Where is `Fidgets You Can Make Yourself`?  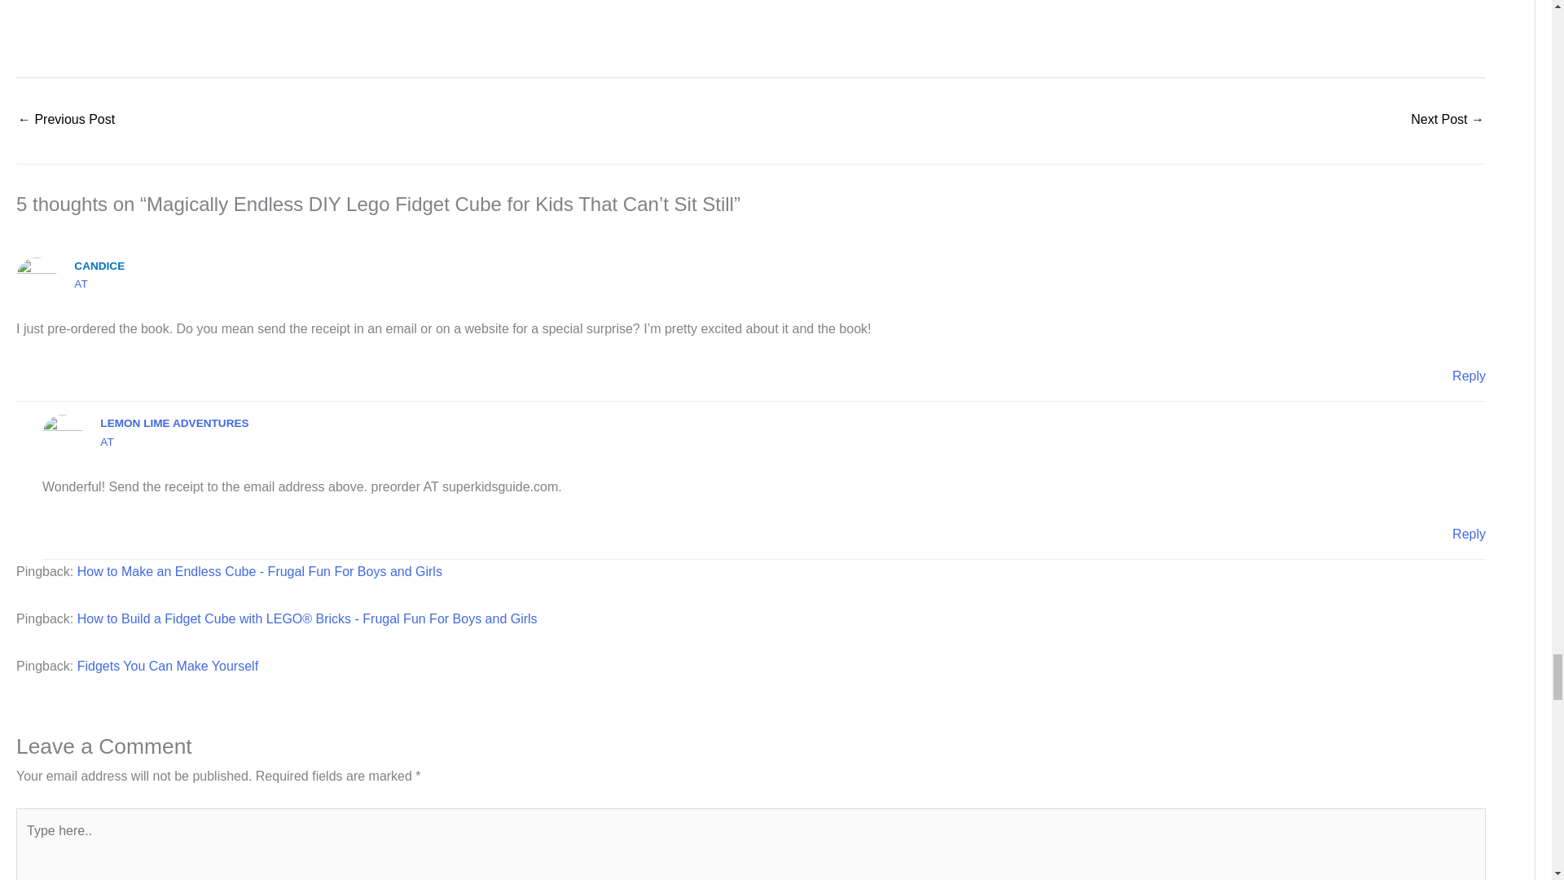 Fidgets You Can Make Yourself is located at coordinates (167, 666).